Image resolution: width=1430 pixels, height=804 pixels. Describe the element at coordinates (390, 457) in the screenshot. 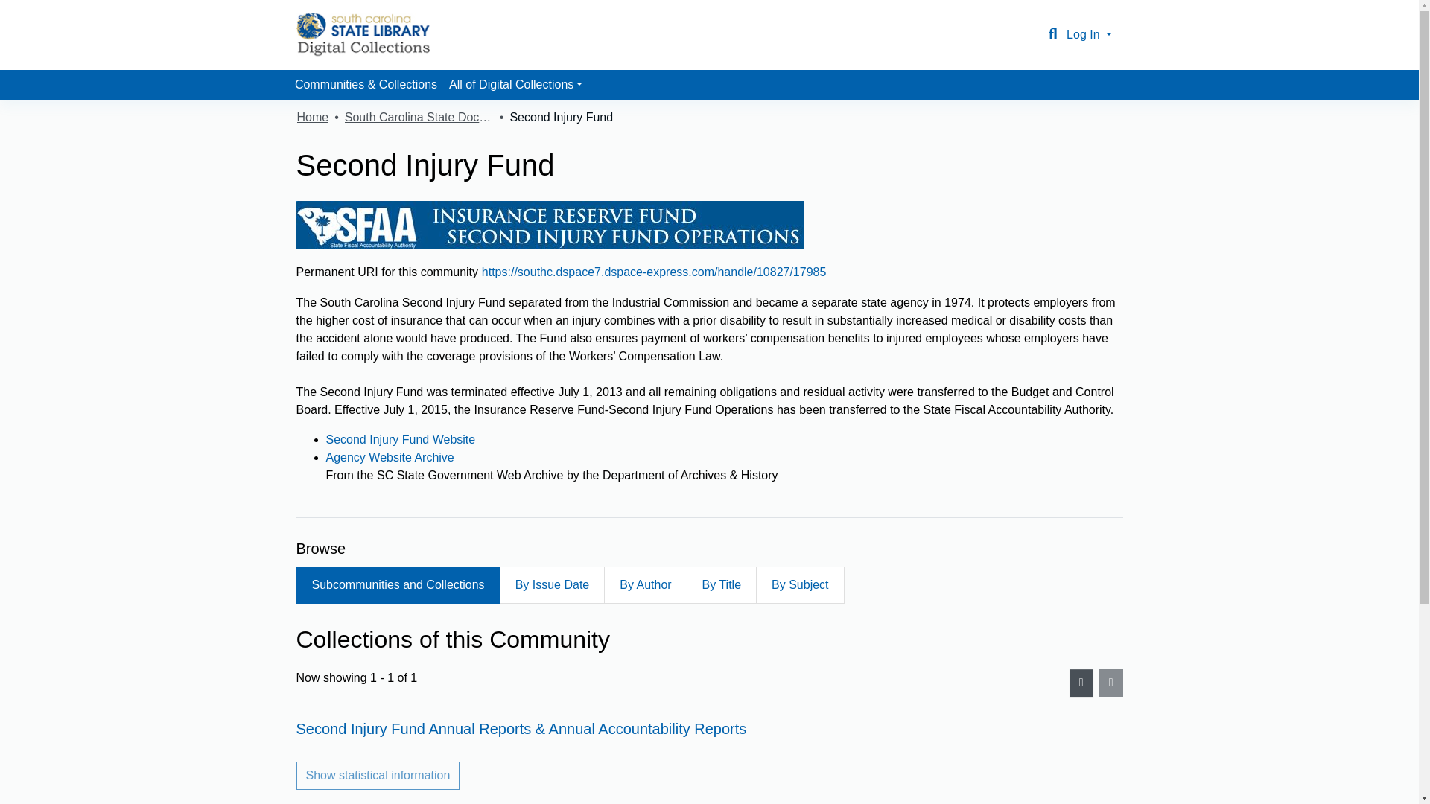

I see `Agency Website Archive` at that location.